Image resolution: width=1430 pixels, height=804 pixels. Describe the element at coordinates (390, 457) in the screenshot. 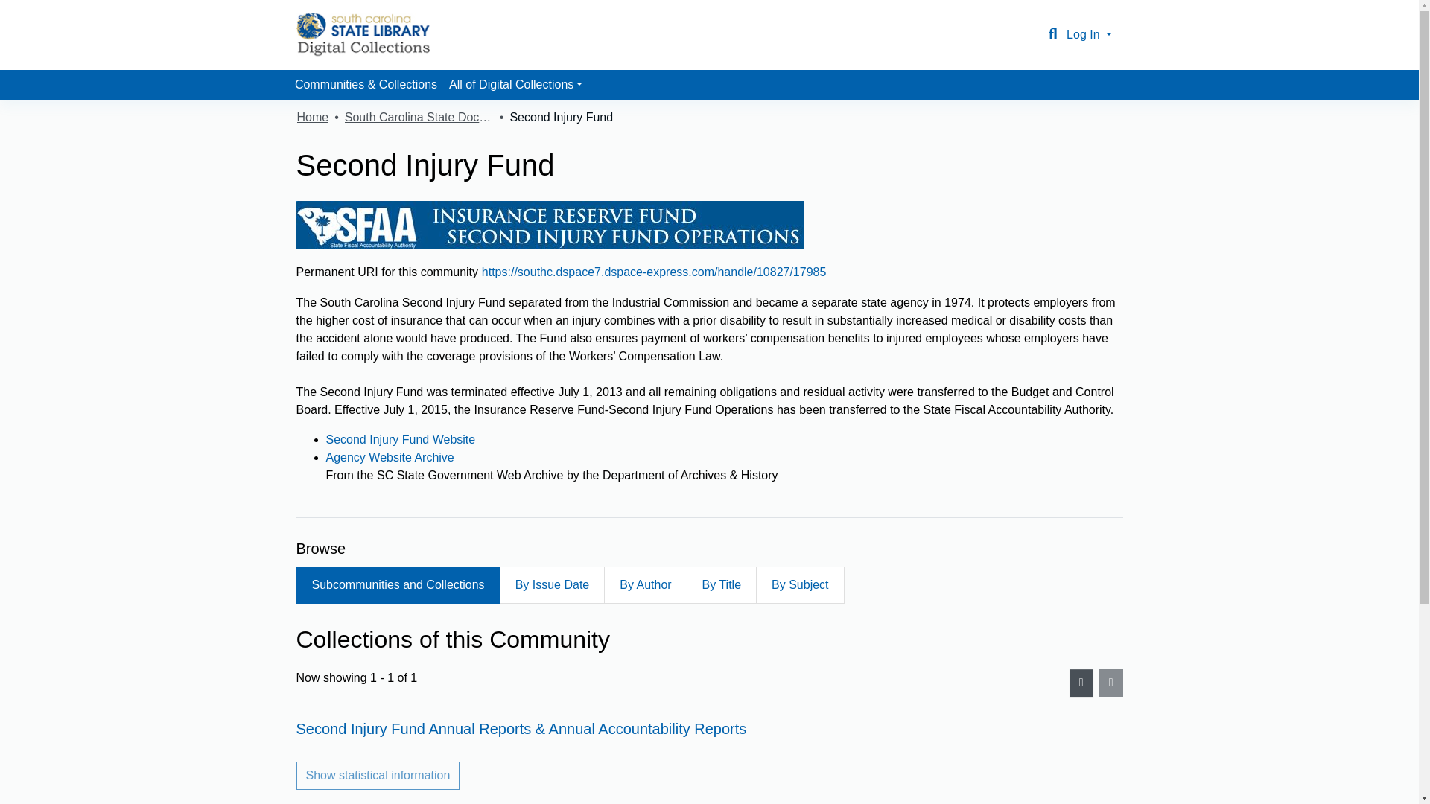

I see `Agency Website Archive` at that location.